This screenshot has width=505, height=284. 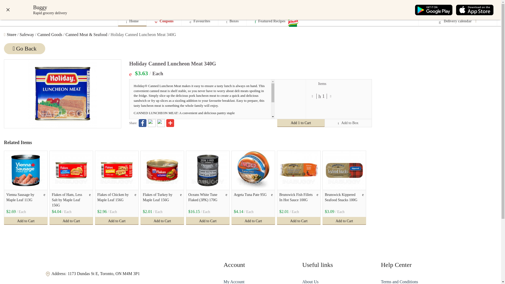 I want to click on Safeway, so click(x=27, y=35).